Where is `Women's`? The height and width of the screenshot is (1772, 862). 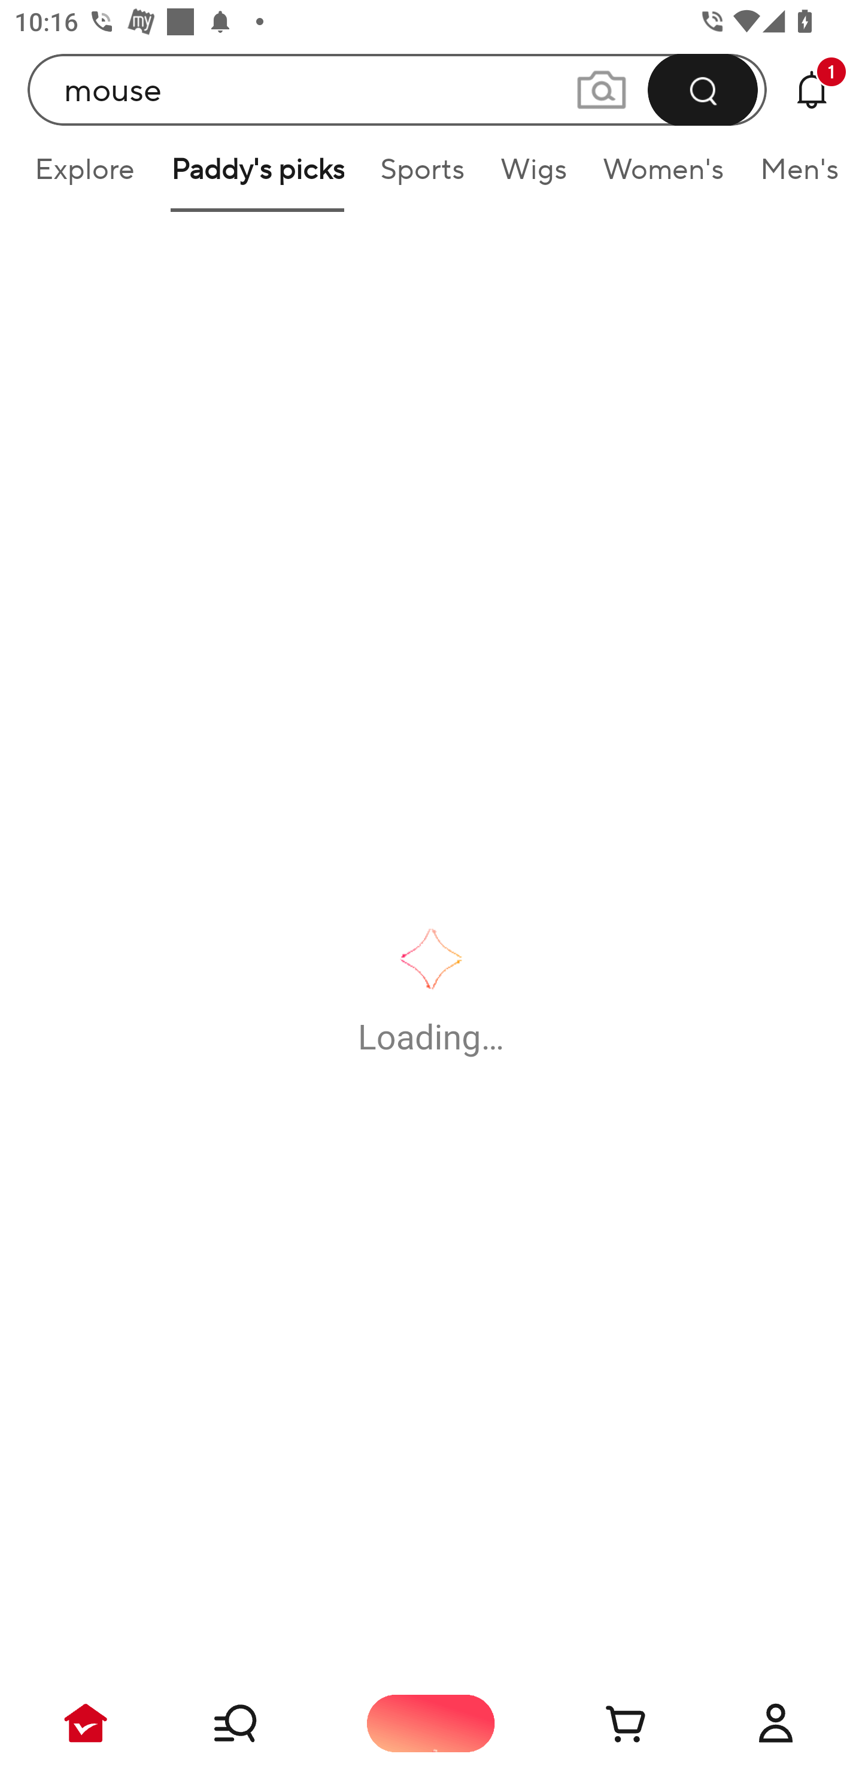 Women's is located at coordinates (663, 176).